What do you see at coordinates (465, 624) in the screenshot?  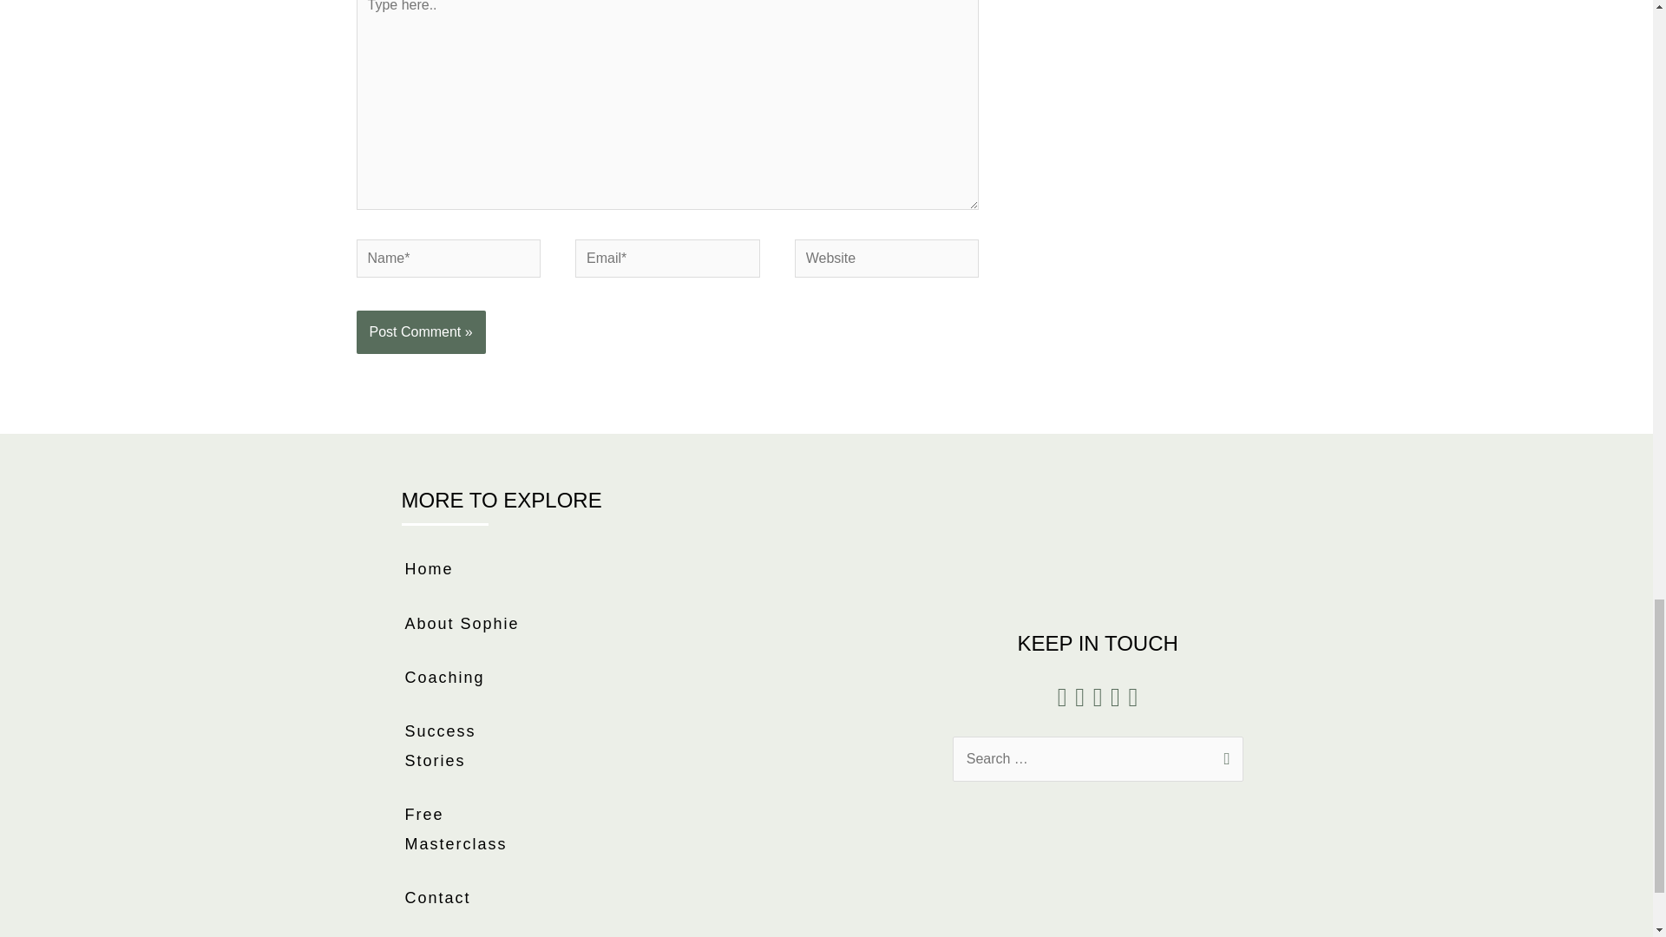 I see `About Sophie` at bounding box center [465, 624].